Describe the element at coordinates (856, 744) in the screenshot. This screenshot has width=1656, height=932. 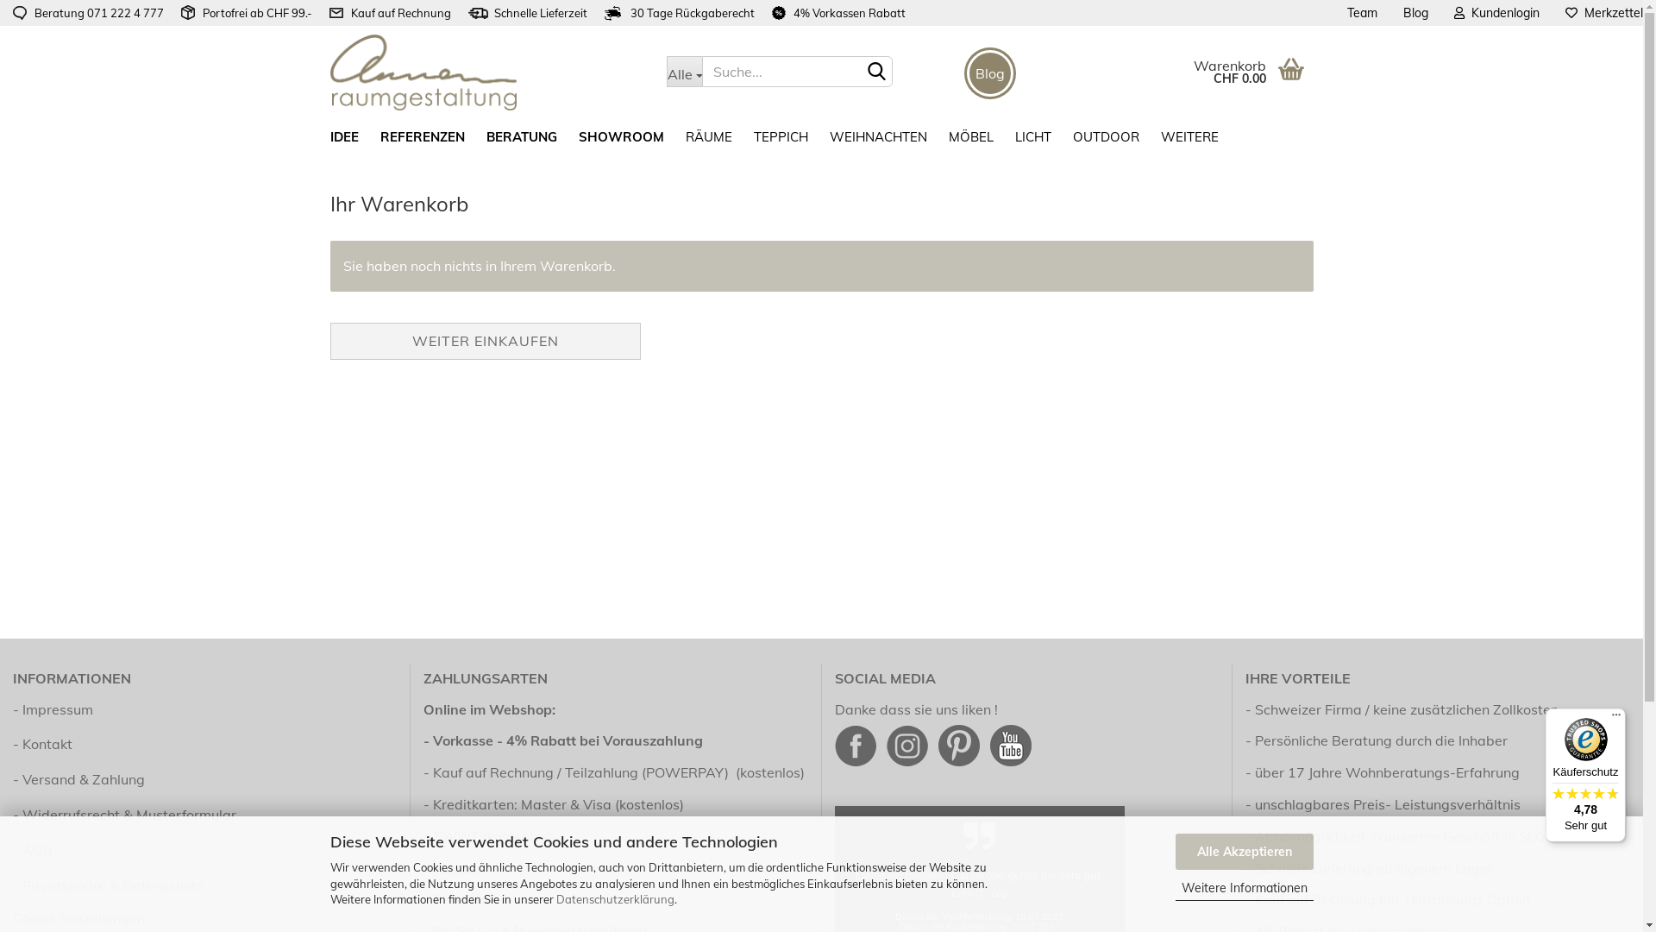
I see `Facebook` at that location.